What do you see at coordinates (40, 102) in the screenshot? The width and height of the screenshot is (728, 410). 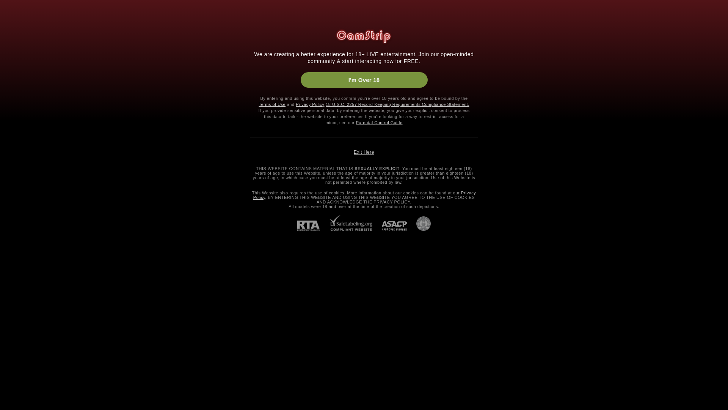 I see `Watch History` at bounding box center [40, 102].